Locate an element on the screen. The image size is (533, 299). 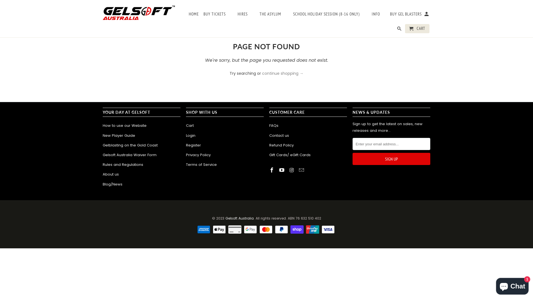
How to use our Website is located at coordinates (125, 126).